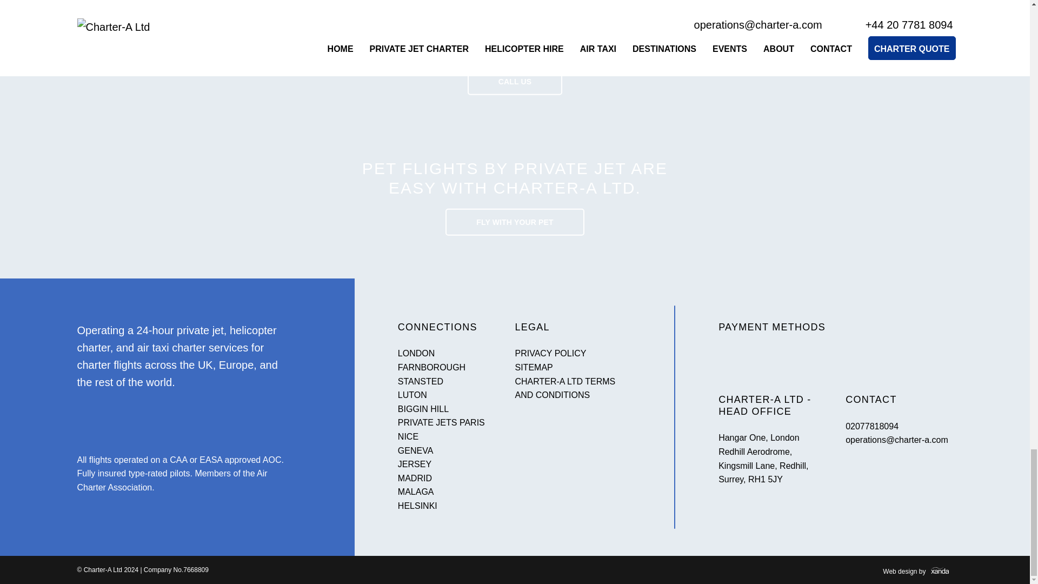  I want to click on Contact Us, so click(515, 82).